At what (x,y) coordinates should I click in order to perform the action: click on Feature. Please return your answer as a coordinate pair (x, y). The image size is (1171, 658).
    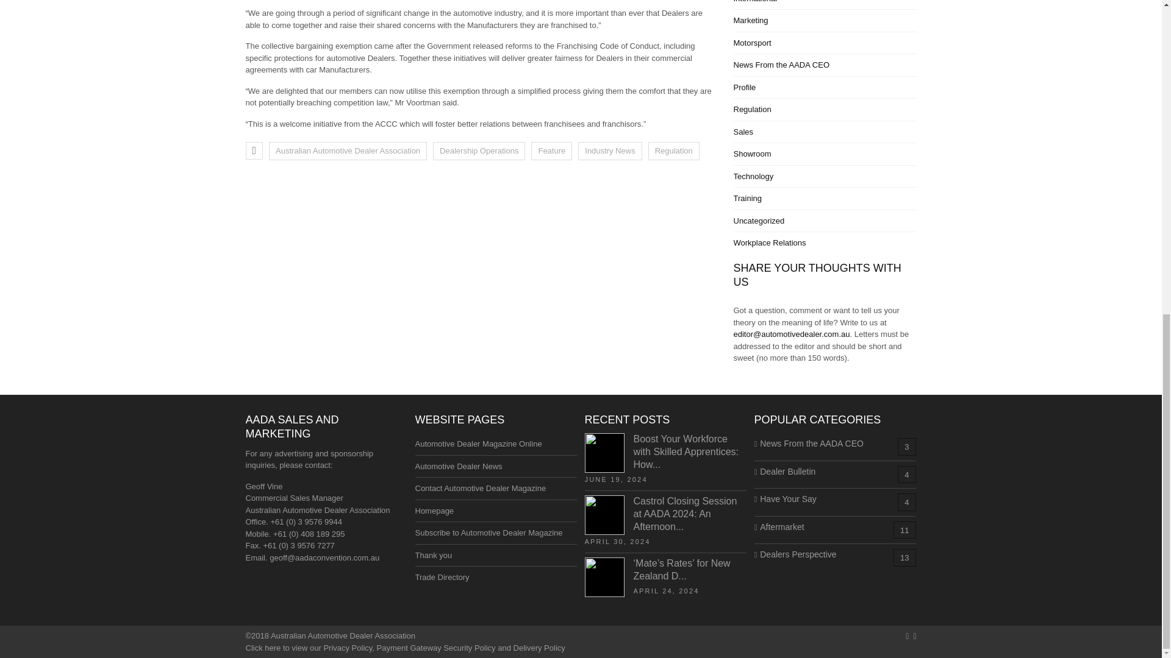
    Looking at the image, I should click on (551, 151).